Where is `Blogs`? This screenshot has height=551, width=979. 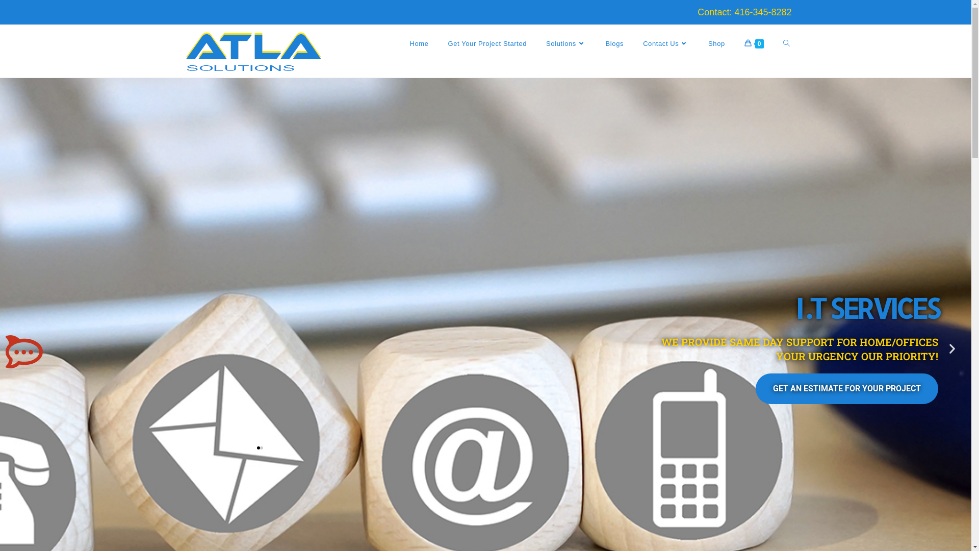
Blogs is located at coordinates (615, 44).